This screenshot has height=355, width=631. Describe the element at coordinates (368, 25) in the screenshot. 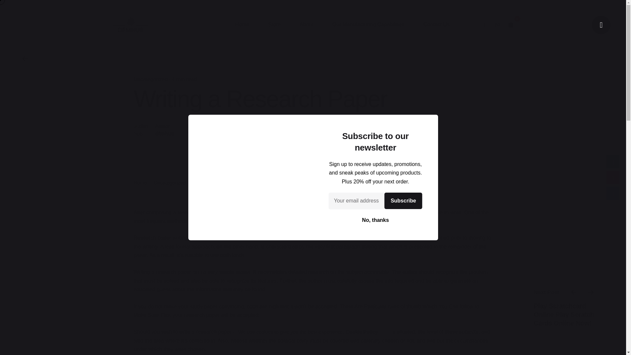

I see `Our Manufacturing Capabilities` at that location.